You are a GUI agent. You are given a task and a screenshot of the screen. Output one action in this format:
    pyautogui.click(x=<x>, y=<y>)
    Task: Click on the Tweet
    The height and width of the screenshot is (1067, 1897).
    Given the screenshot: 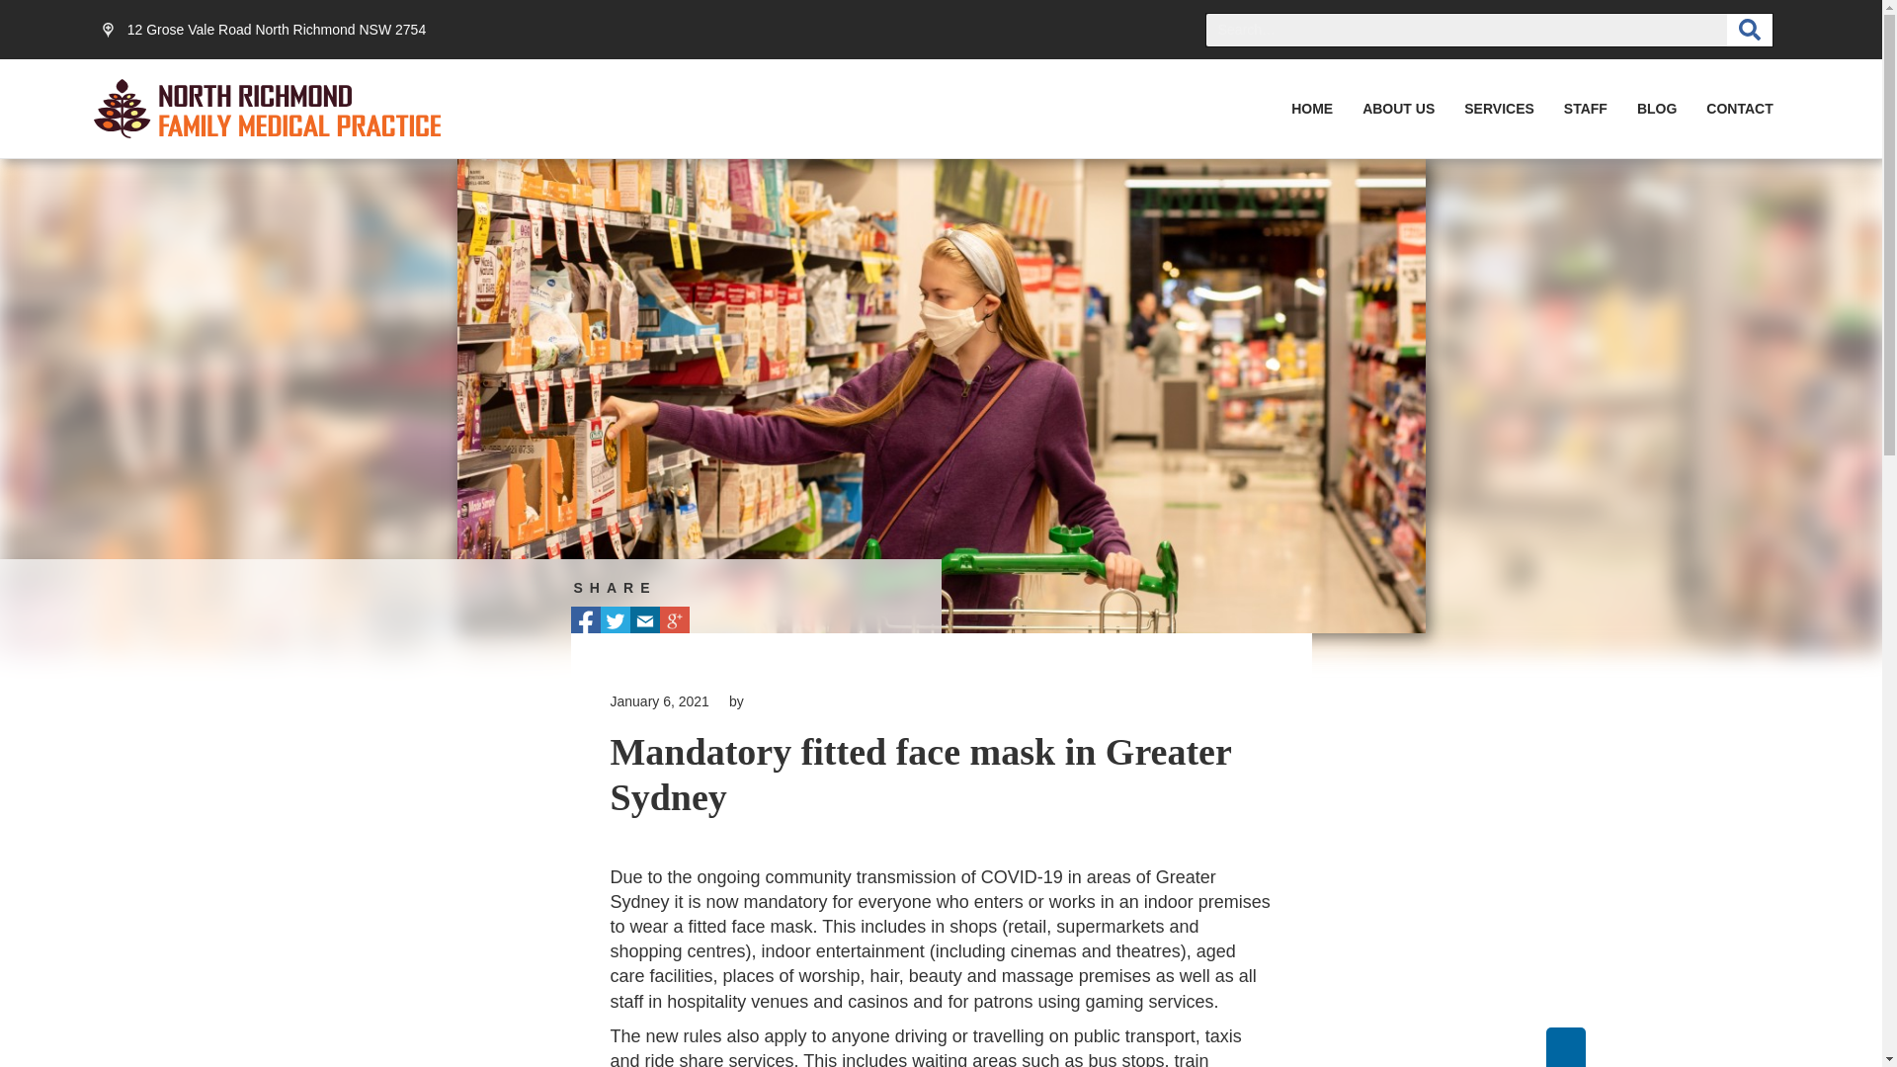 What is the action you would take?
    pyautogui.click(x=616, y=621)
    